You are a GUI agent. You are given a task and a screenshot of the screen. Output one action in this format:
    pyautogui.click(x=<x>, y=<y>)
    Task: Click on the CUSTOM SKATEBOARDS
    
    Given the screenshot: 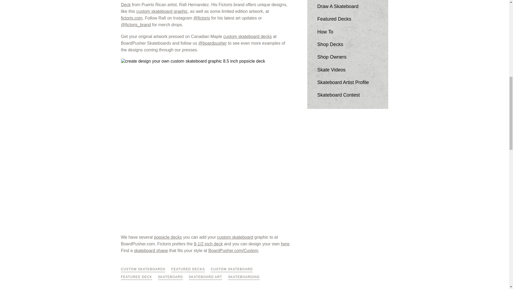 What is the action you would take?
    pyautogui.click(x=143, y=269)
    